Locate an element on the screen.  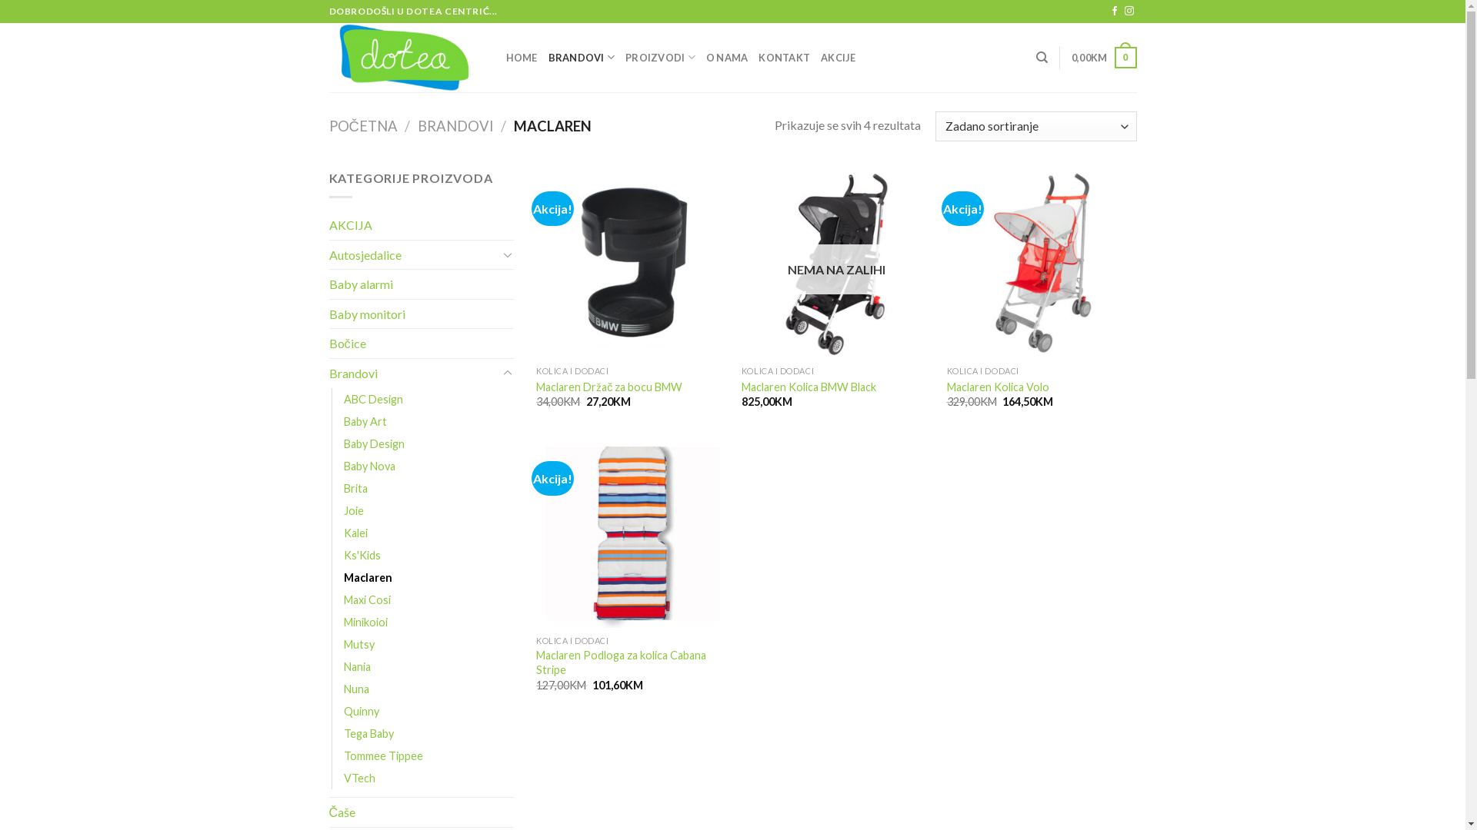
VTech is located at coordinates (358, 778).